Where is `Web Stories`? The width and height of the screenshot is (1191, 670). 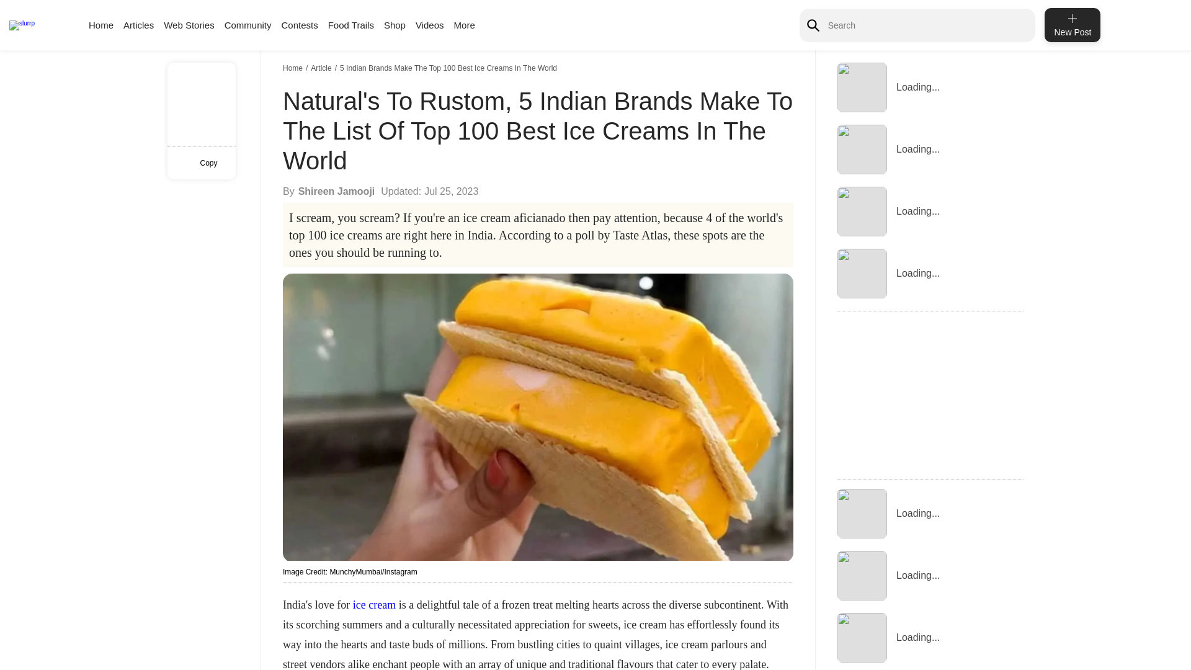 Web Stories is located at coordinates (189, 25).